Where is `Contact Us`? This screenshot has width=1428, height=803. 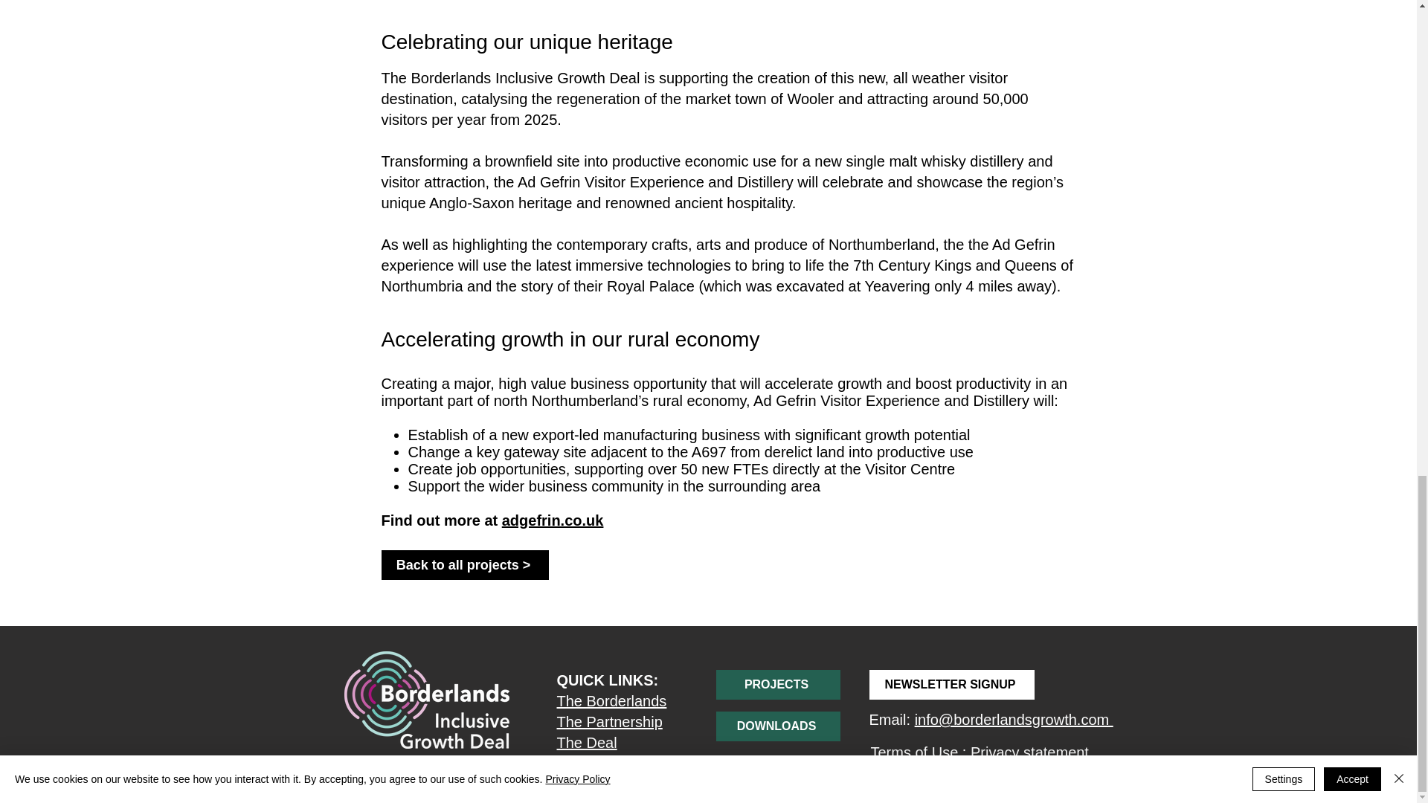
Contact Us is located at coordinates (593, 763).